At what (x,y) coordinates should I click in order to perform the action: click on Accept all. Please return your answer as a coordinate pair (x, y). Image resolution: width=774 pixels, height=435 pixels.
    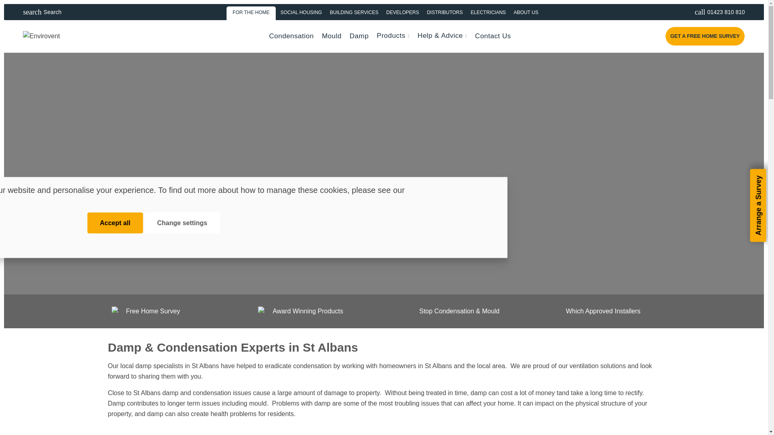
    Looking at the image, I should click on (115, 223).